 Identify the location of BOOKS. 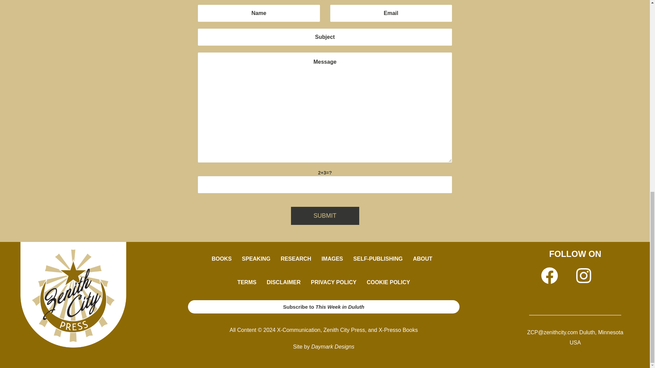
(221, 259).